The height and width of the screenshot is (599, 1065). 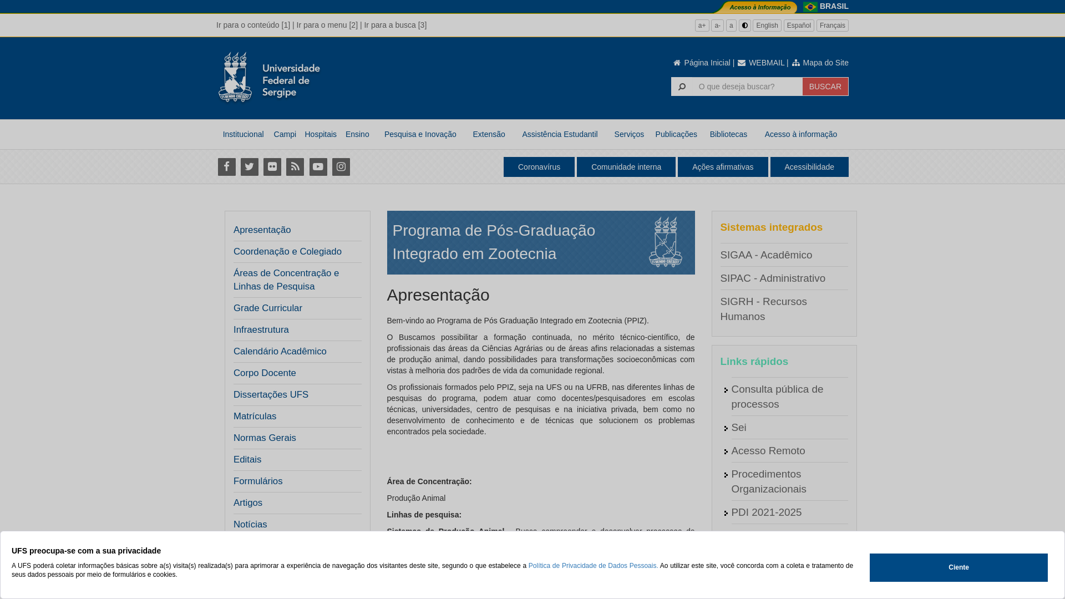 I want to click on Flickr, so click(x=272, y=166).